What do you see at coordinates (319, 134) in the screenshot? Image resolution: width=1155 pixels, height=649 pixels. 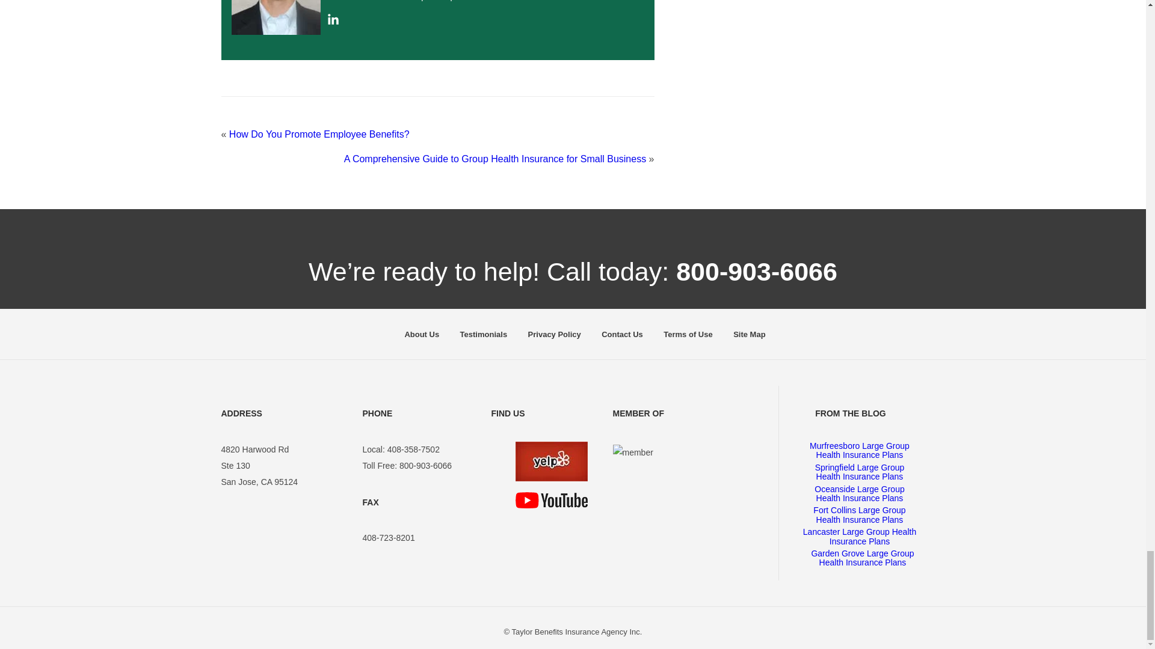 I see `How Do You Promote Employee Benefits?` at bounding box center [319, 134].